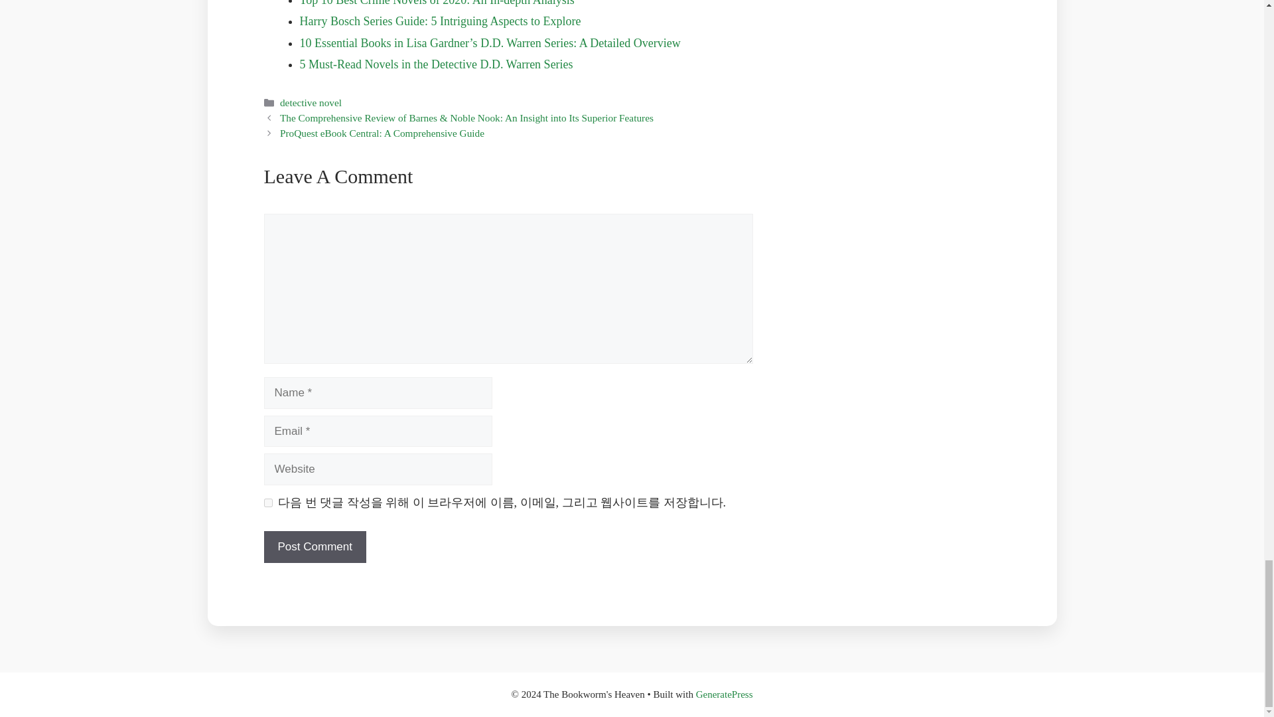 The width and height of the screenshot is (1274, 717). I want to click on Top 10 Best Crime Novels of 2020: An In-depth Analysis, so click(437, 3).